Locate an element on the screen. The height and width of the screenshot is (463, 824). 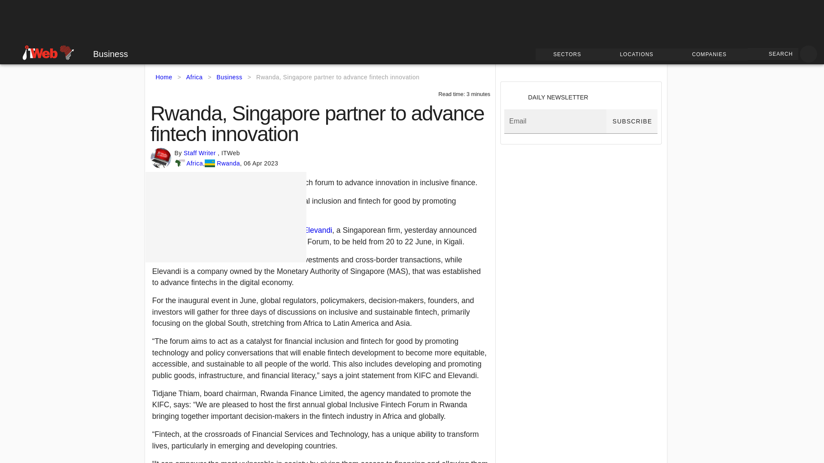
SOUTH AFRICA is located at coordinates (30, 51).